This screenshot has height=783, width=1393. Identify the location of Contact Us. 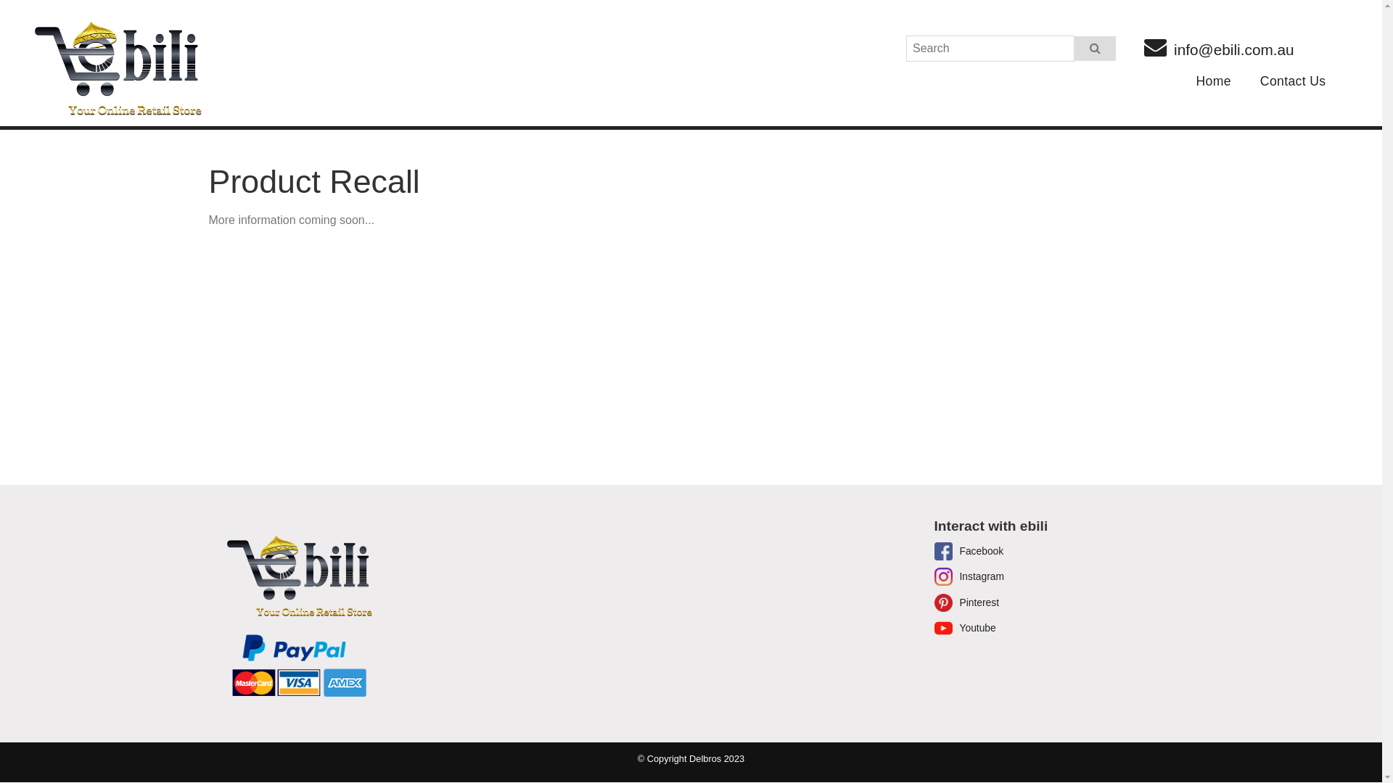
(1293, 82).